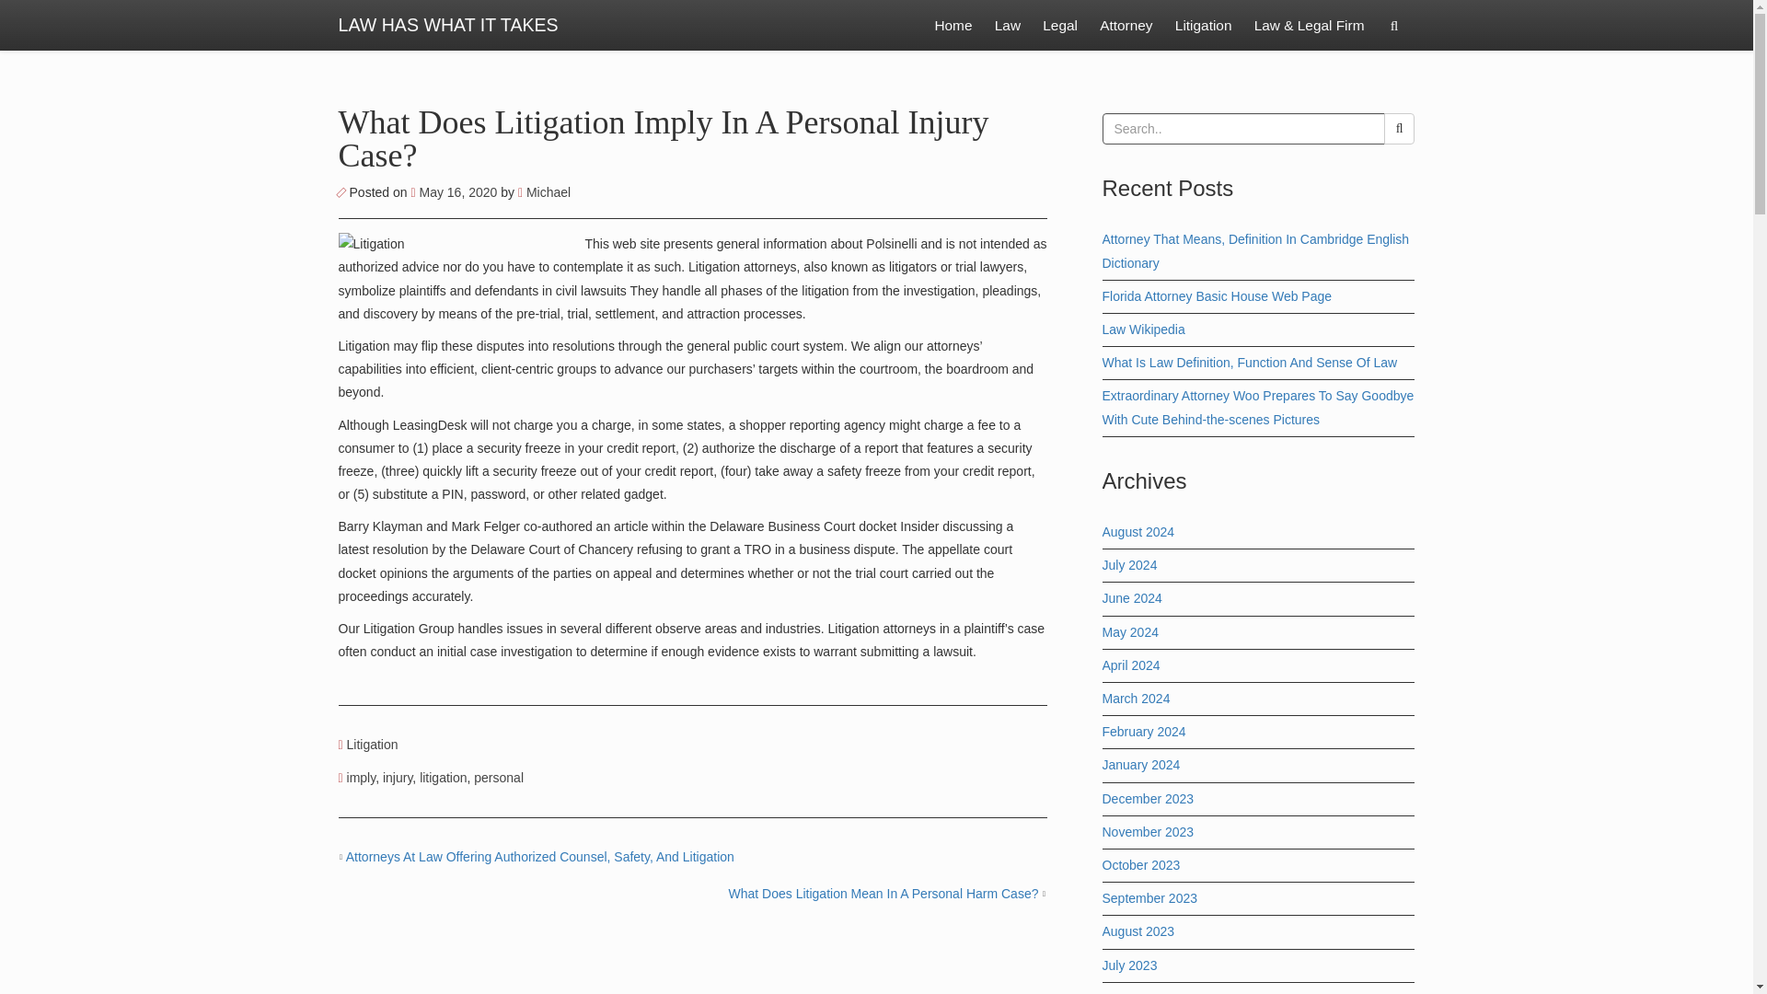 The width and height of the screenshot is (1767, 994). What do you see at coordinates (1130, 632) in the screenshot?
I see `May 2024` at bounding box center [1130, 632].